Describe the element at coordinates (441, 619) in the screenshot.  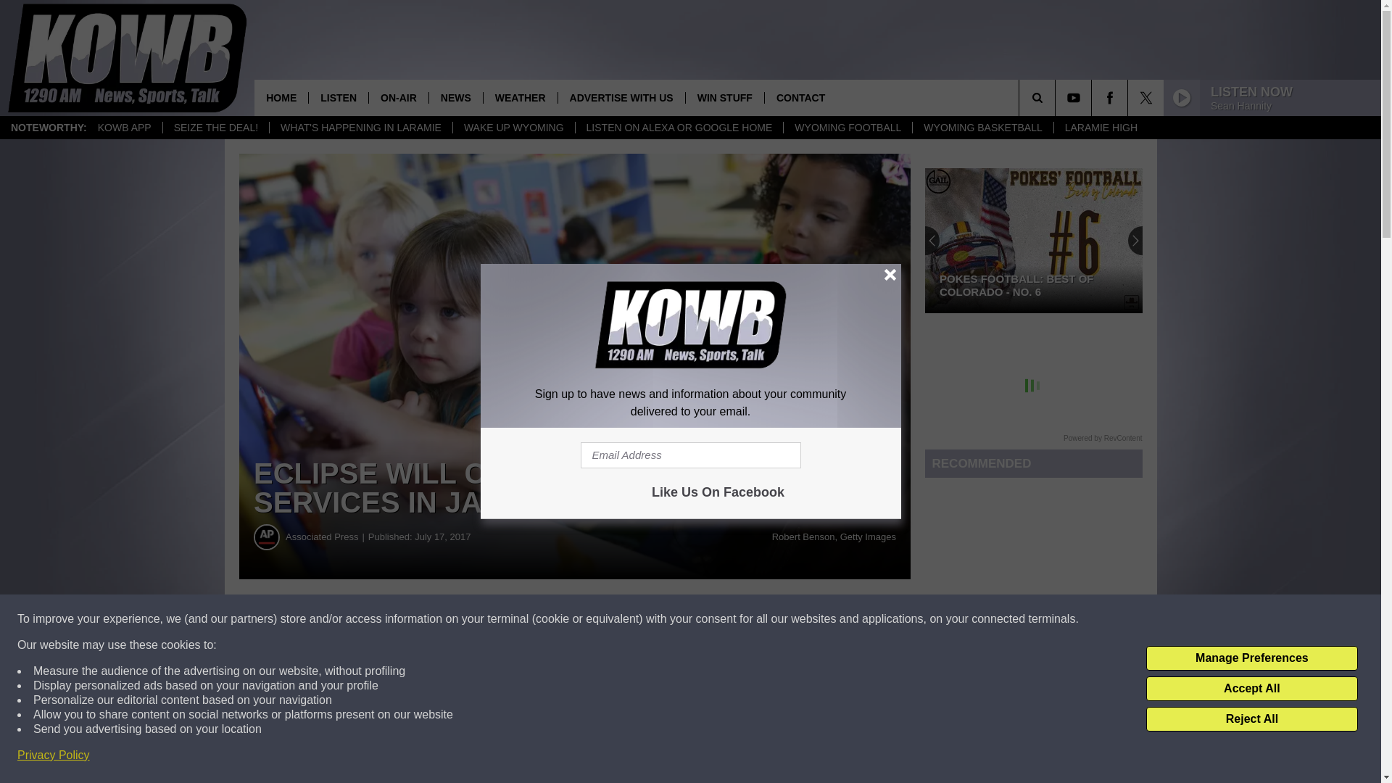
I see `Share on Facebook` at that location.